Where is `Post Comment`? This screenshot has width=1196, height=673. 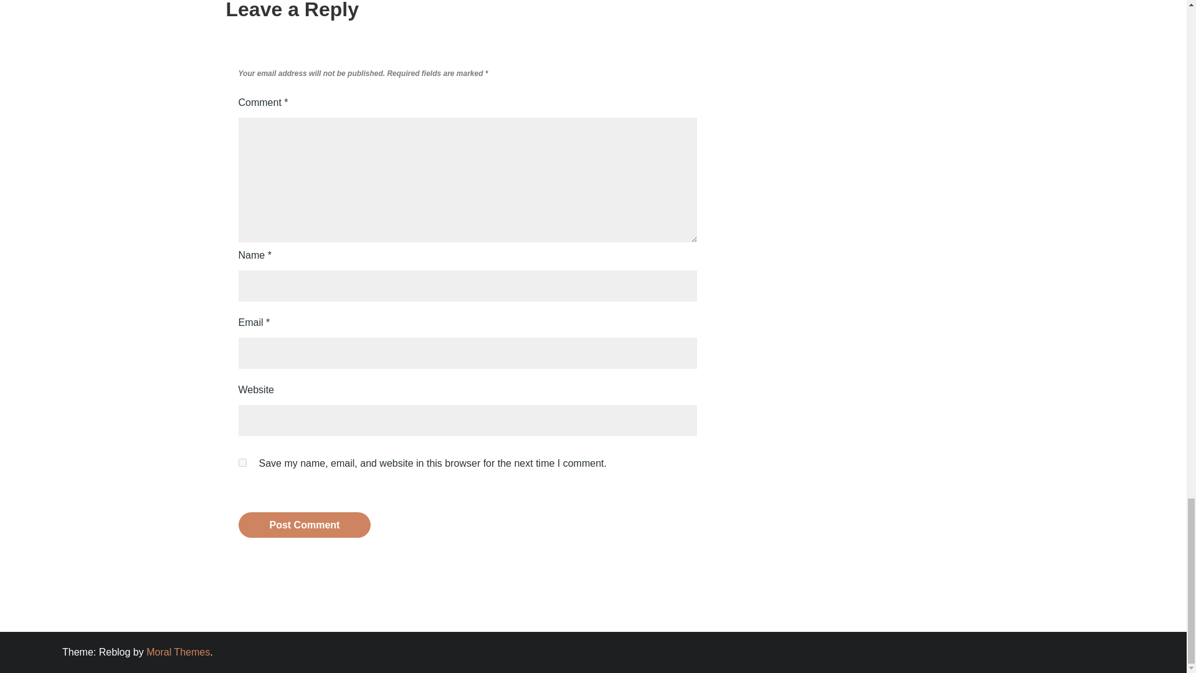 Post Comment is located at coordinates (304, 525).